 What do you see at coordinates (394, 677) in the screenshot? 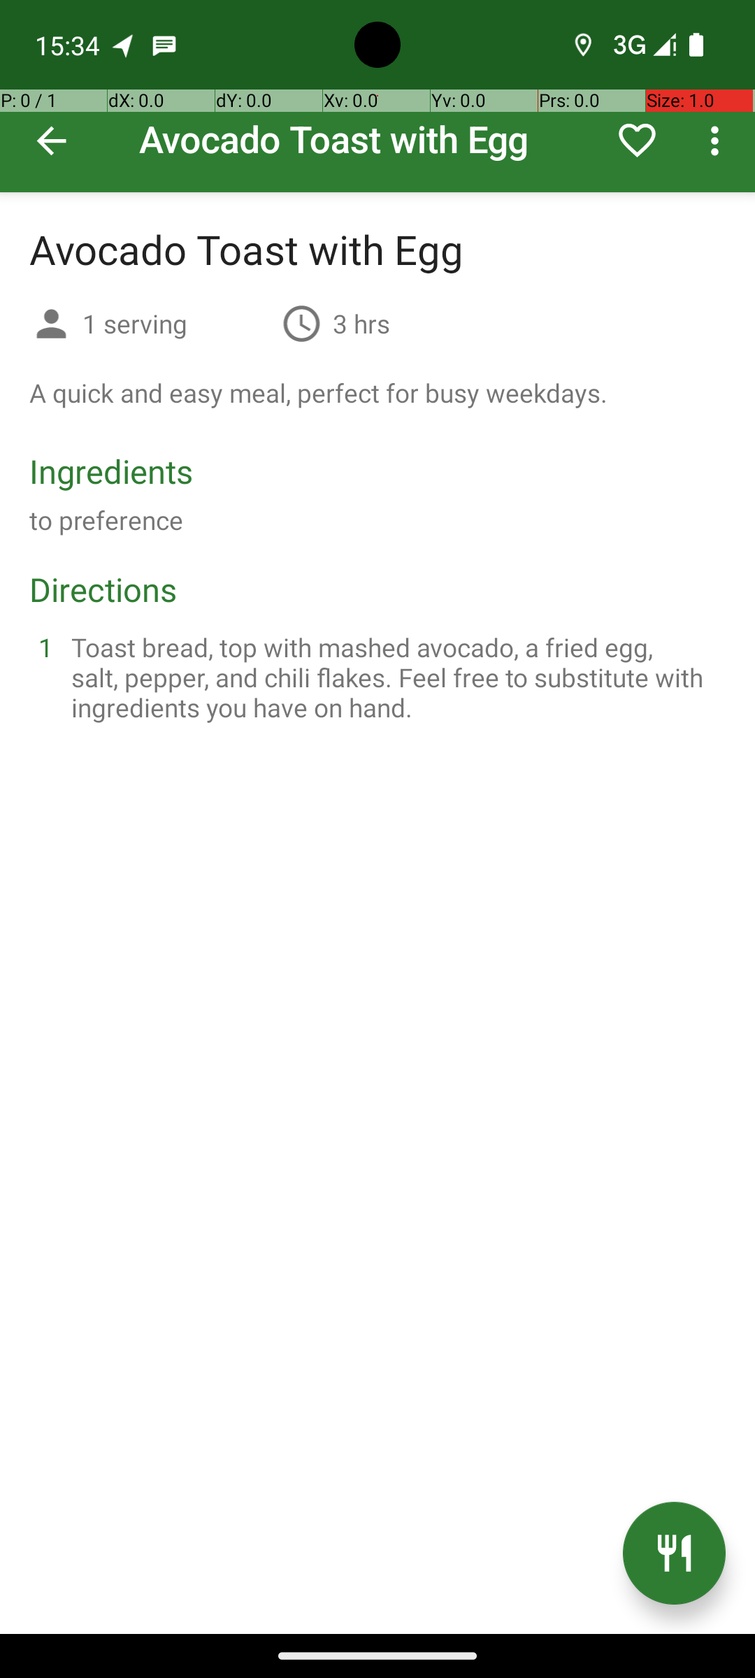
I see `Toast bread, top with mashed avocado, a fried egg, salt, pepper, and chili flakes. Feel free to substitute with ingredients you have on hand.` at bounding box center [394, 677].